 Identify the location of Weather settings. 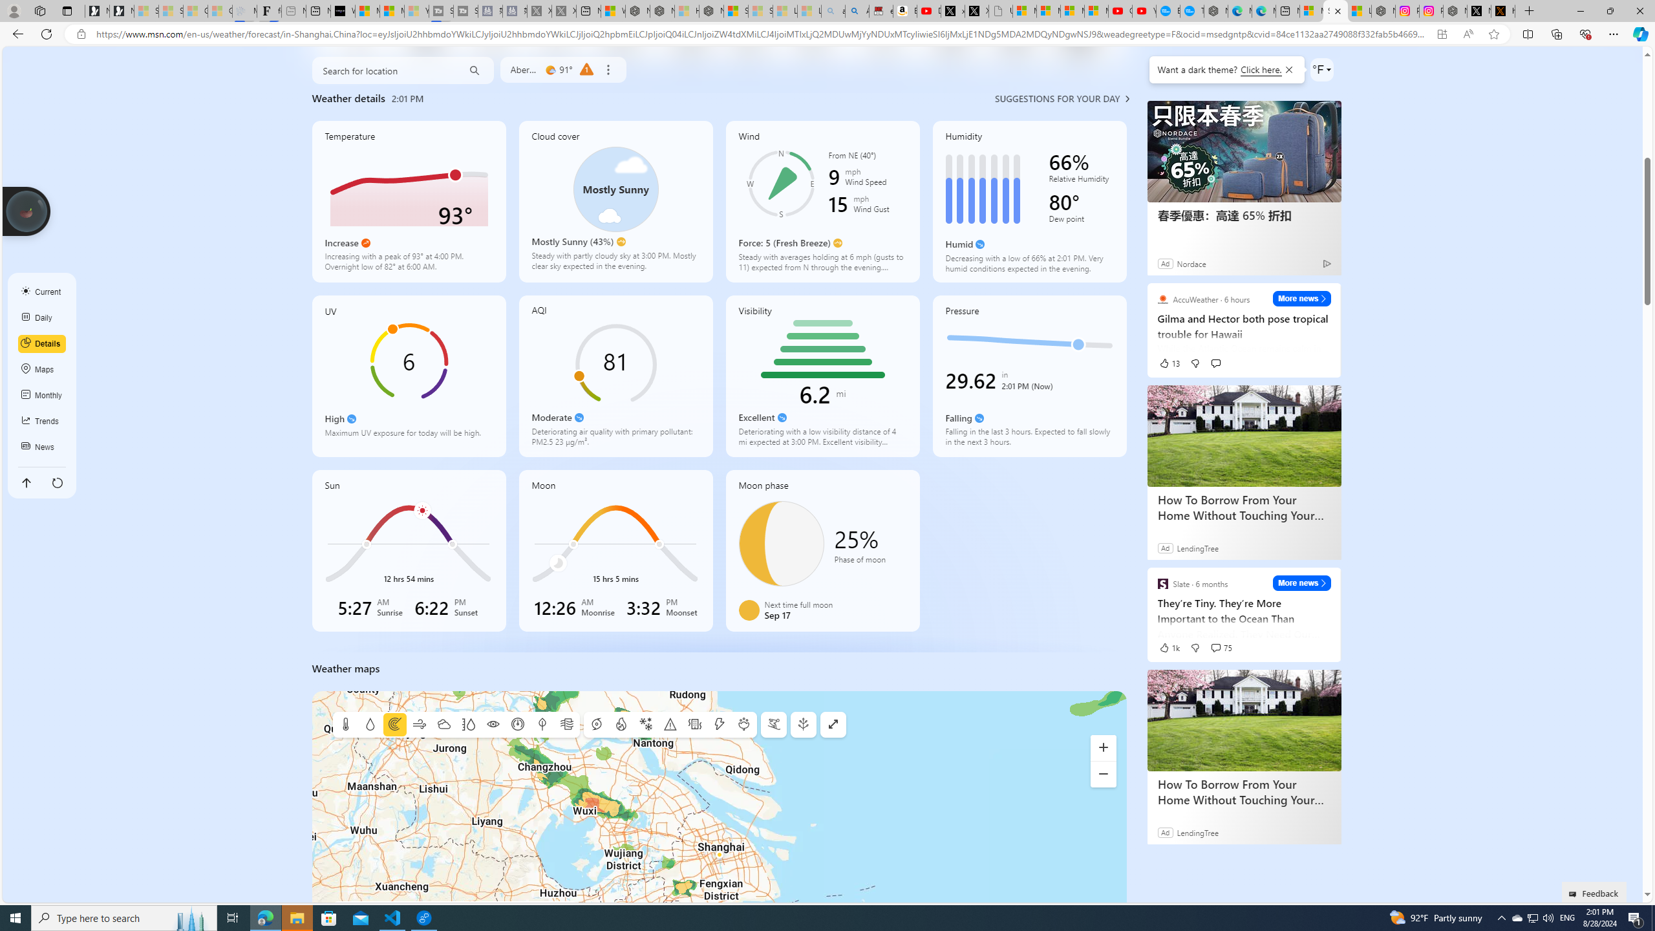
(1321, 70).